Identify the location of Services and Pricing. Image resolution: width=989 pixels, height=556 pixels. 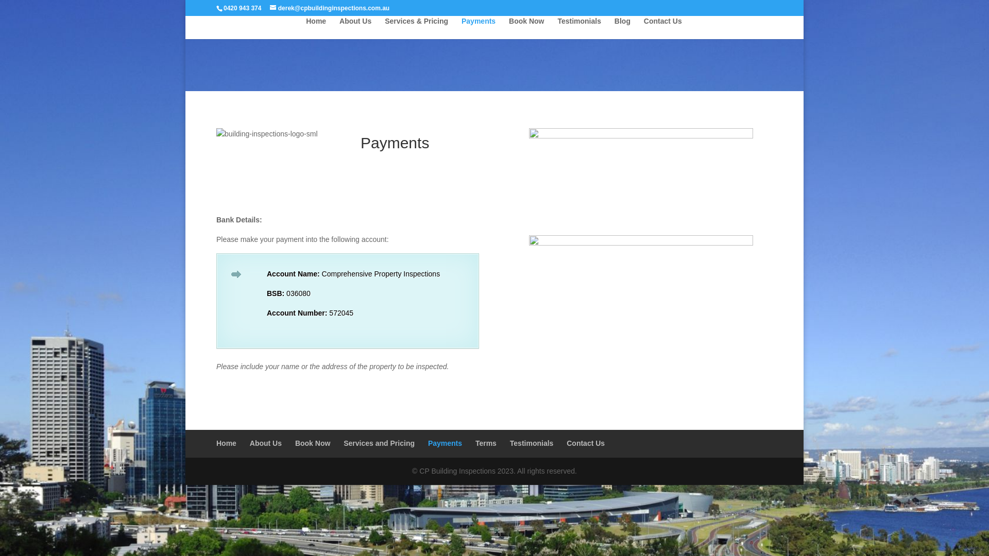
(379, 443).